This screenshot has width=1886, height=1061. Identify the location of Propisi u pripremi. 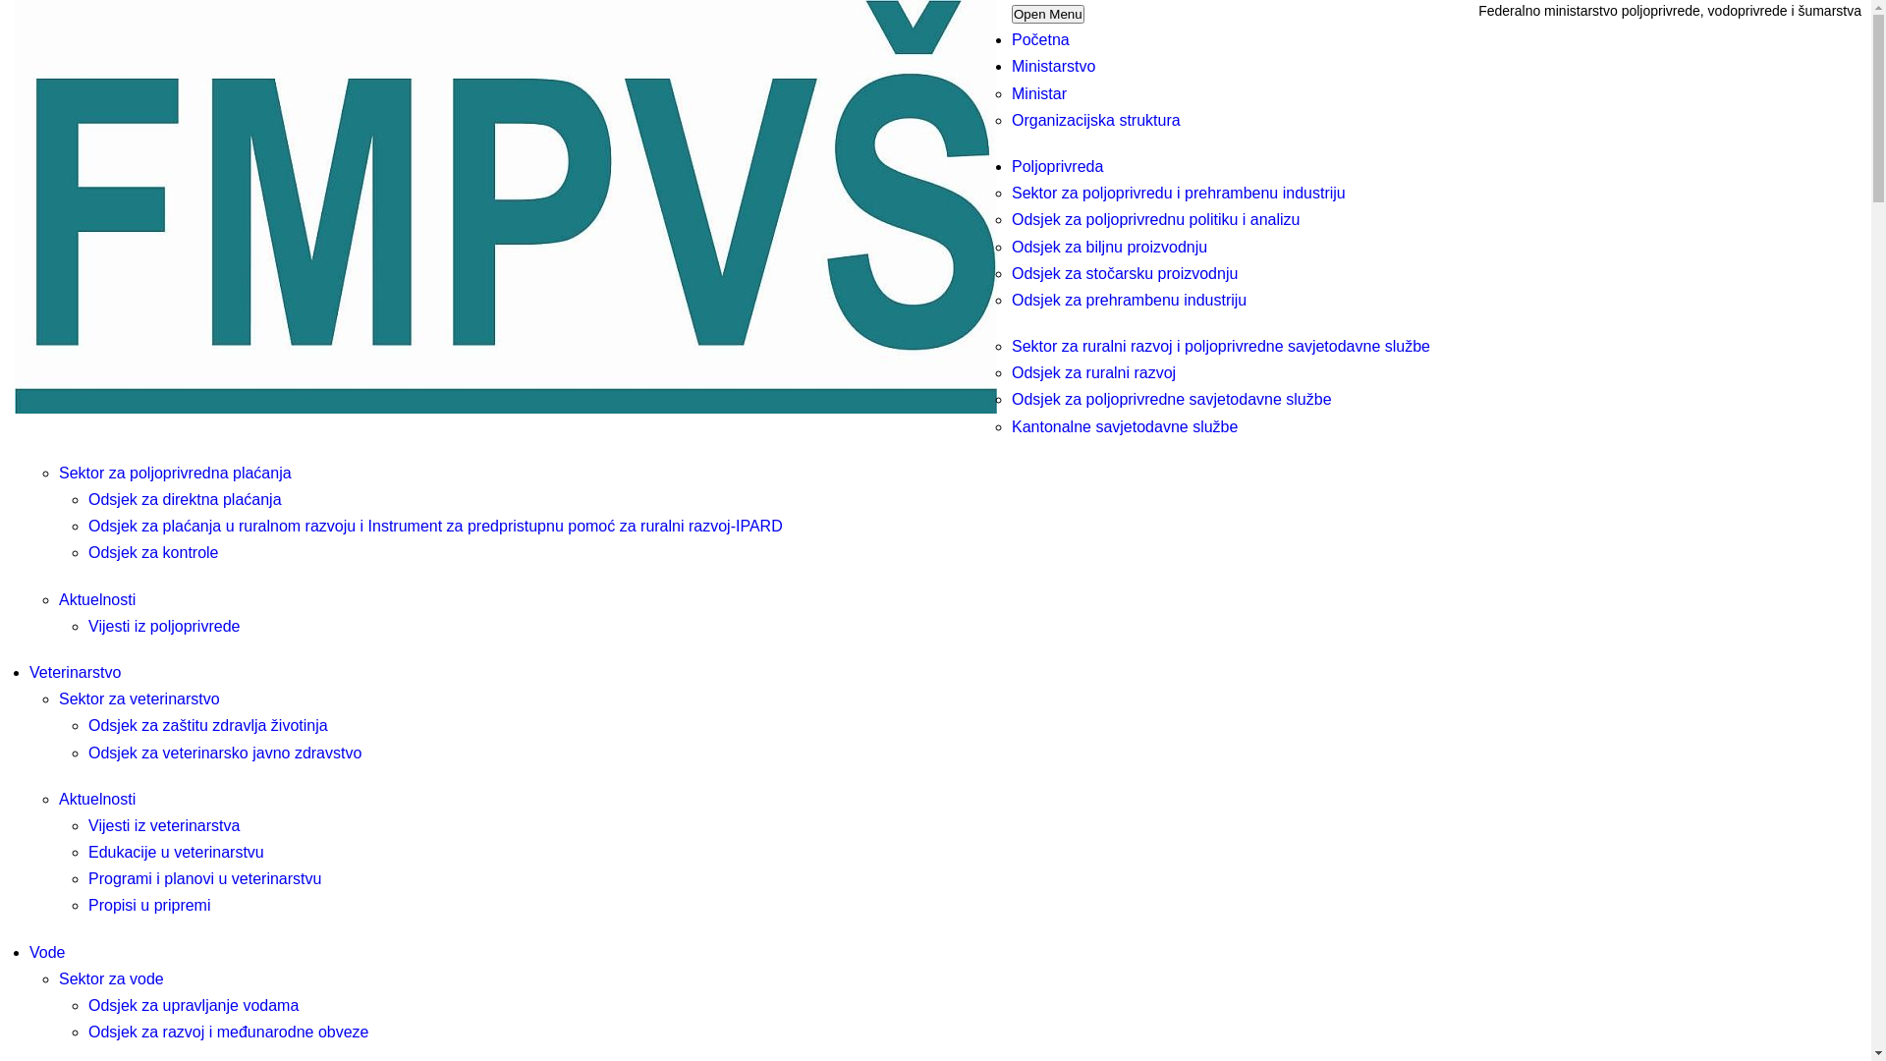
(149, 906).